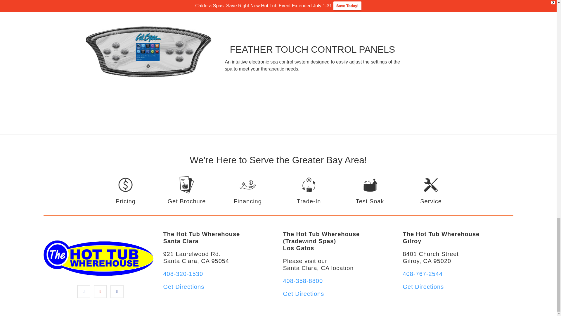  I want to click on icon-Brochure-dark, so click(186, 191).